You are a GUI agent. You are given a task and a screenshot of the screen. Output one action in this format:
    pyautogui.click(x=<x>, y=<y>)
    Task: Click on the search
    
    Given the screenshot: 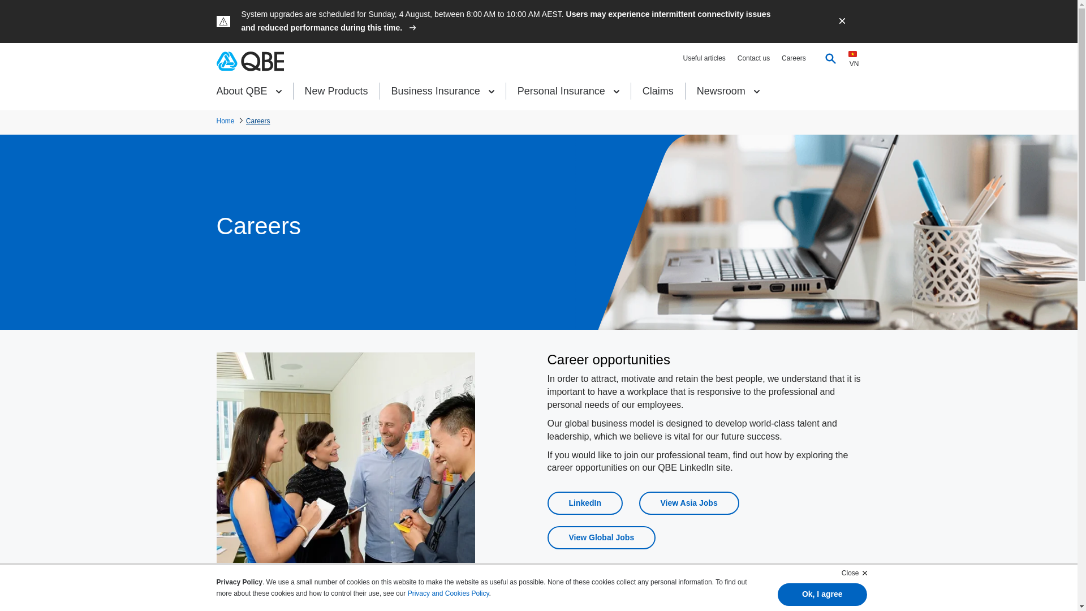 What is the action you would take?
    pyautogui.click(x=850, y=127)
    